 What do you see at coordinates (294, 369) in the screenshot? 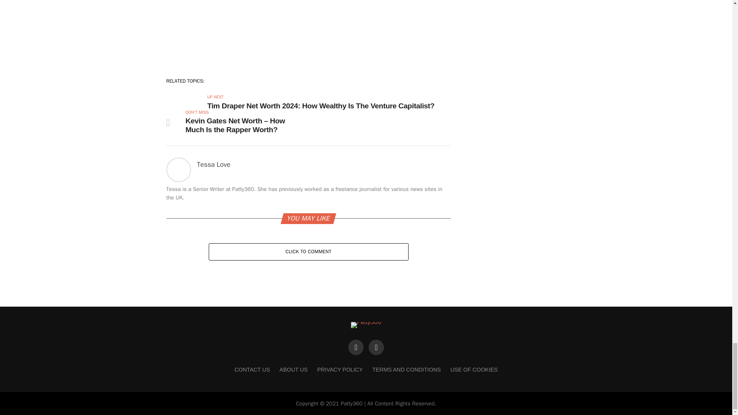
I see `ABOUT US` at bounding box center [294, 369].